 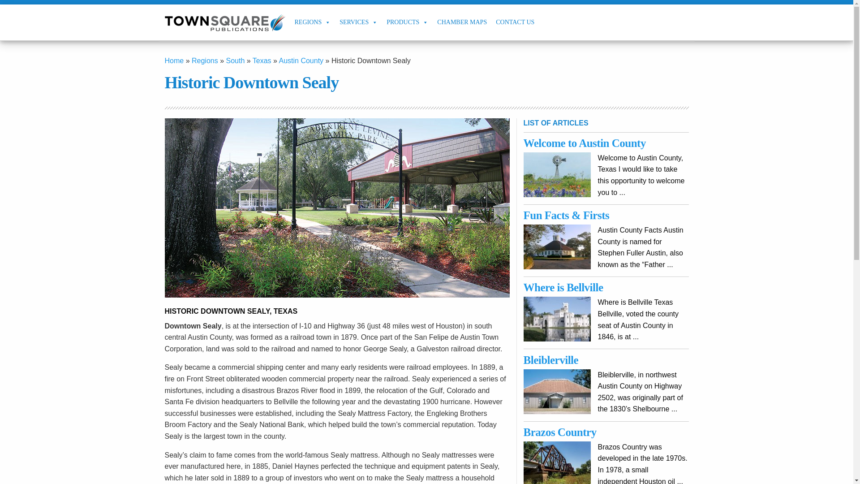 I want to click on Brazos Country, so click(x=560, y=432).